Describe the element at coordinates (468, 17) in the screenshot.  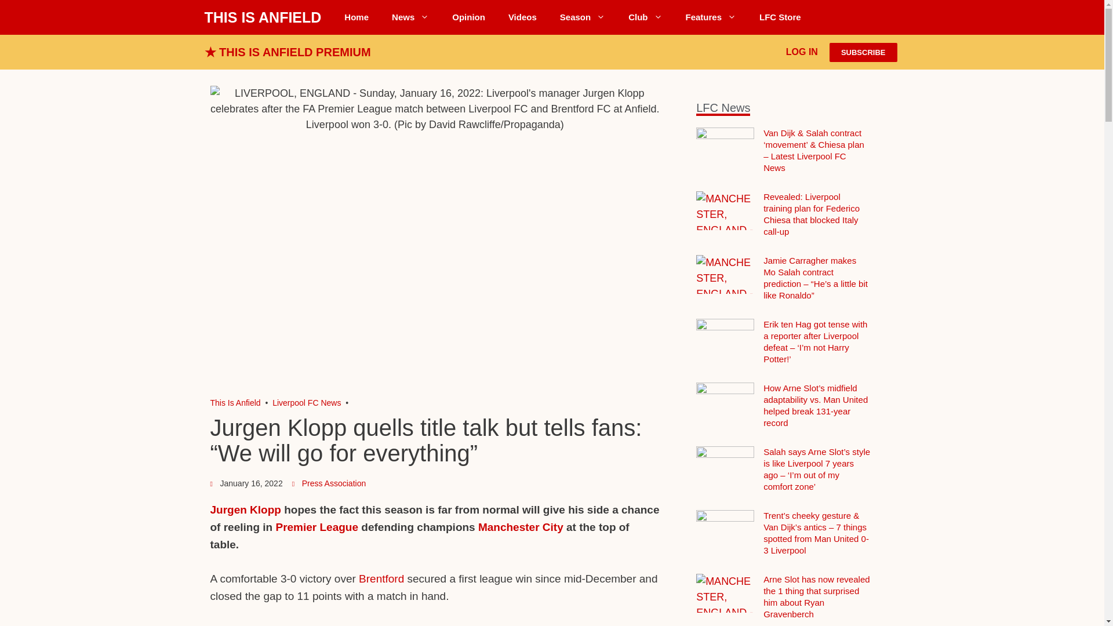
I see `Opinion` at that location.